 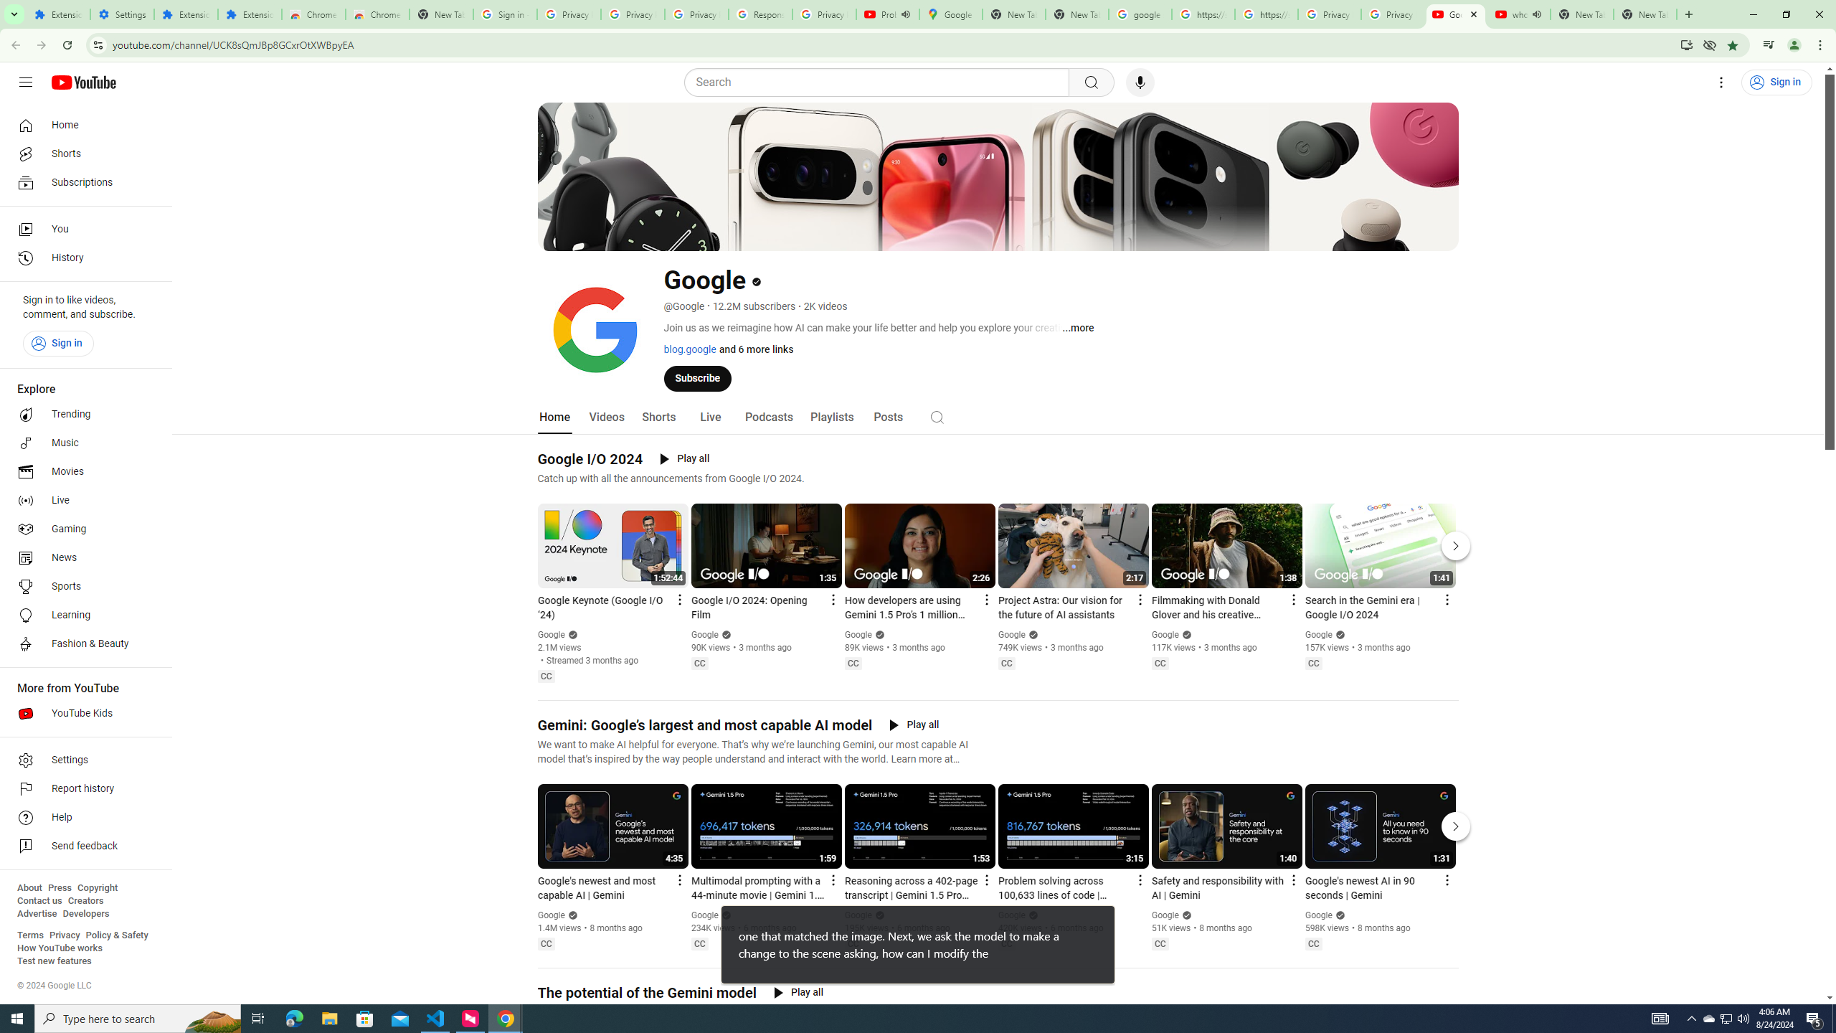 What do you see at coordinates (607, 418) in the screenshot?
I see `Videos` at bounding box center [607, 418].